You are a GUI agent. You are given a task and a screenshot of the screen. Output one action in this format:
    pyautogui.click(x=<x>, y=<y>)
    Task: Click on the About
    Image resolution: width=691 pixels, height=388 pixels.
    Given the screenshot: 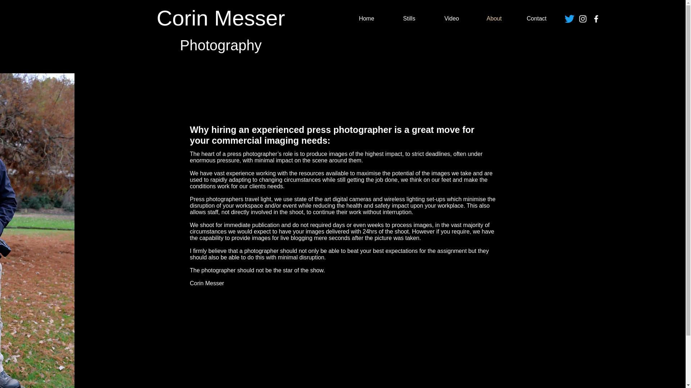 What is the action you would take?
    pyautogui.click(x=494, y=19)
    